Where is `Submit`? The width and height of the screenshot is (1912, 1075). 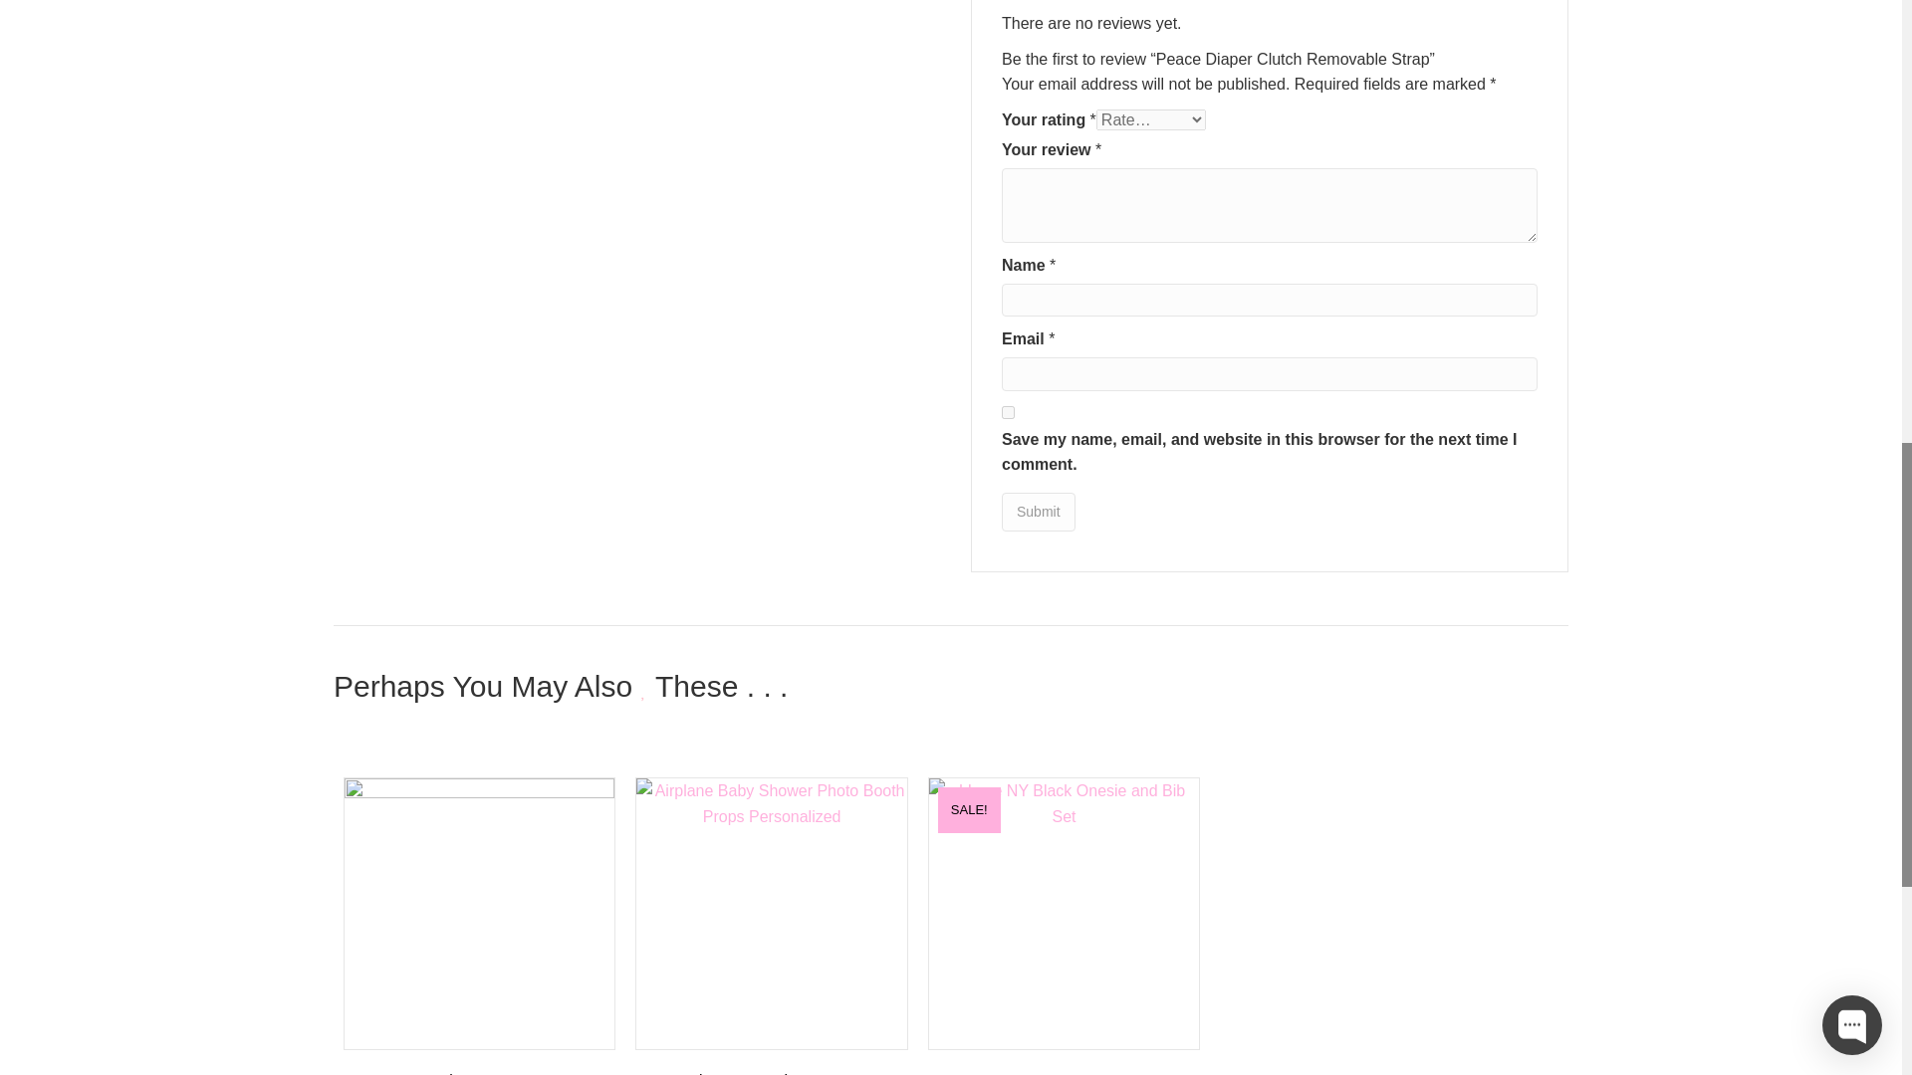
Submit is located at coordinates (1038, 512).